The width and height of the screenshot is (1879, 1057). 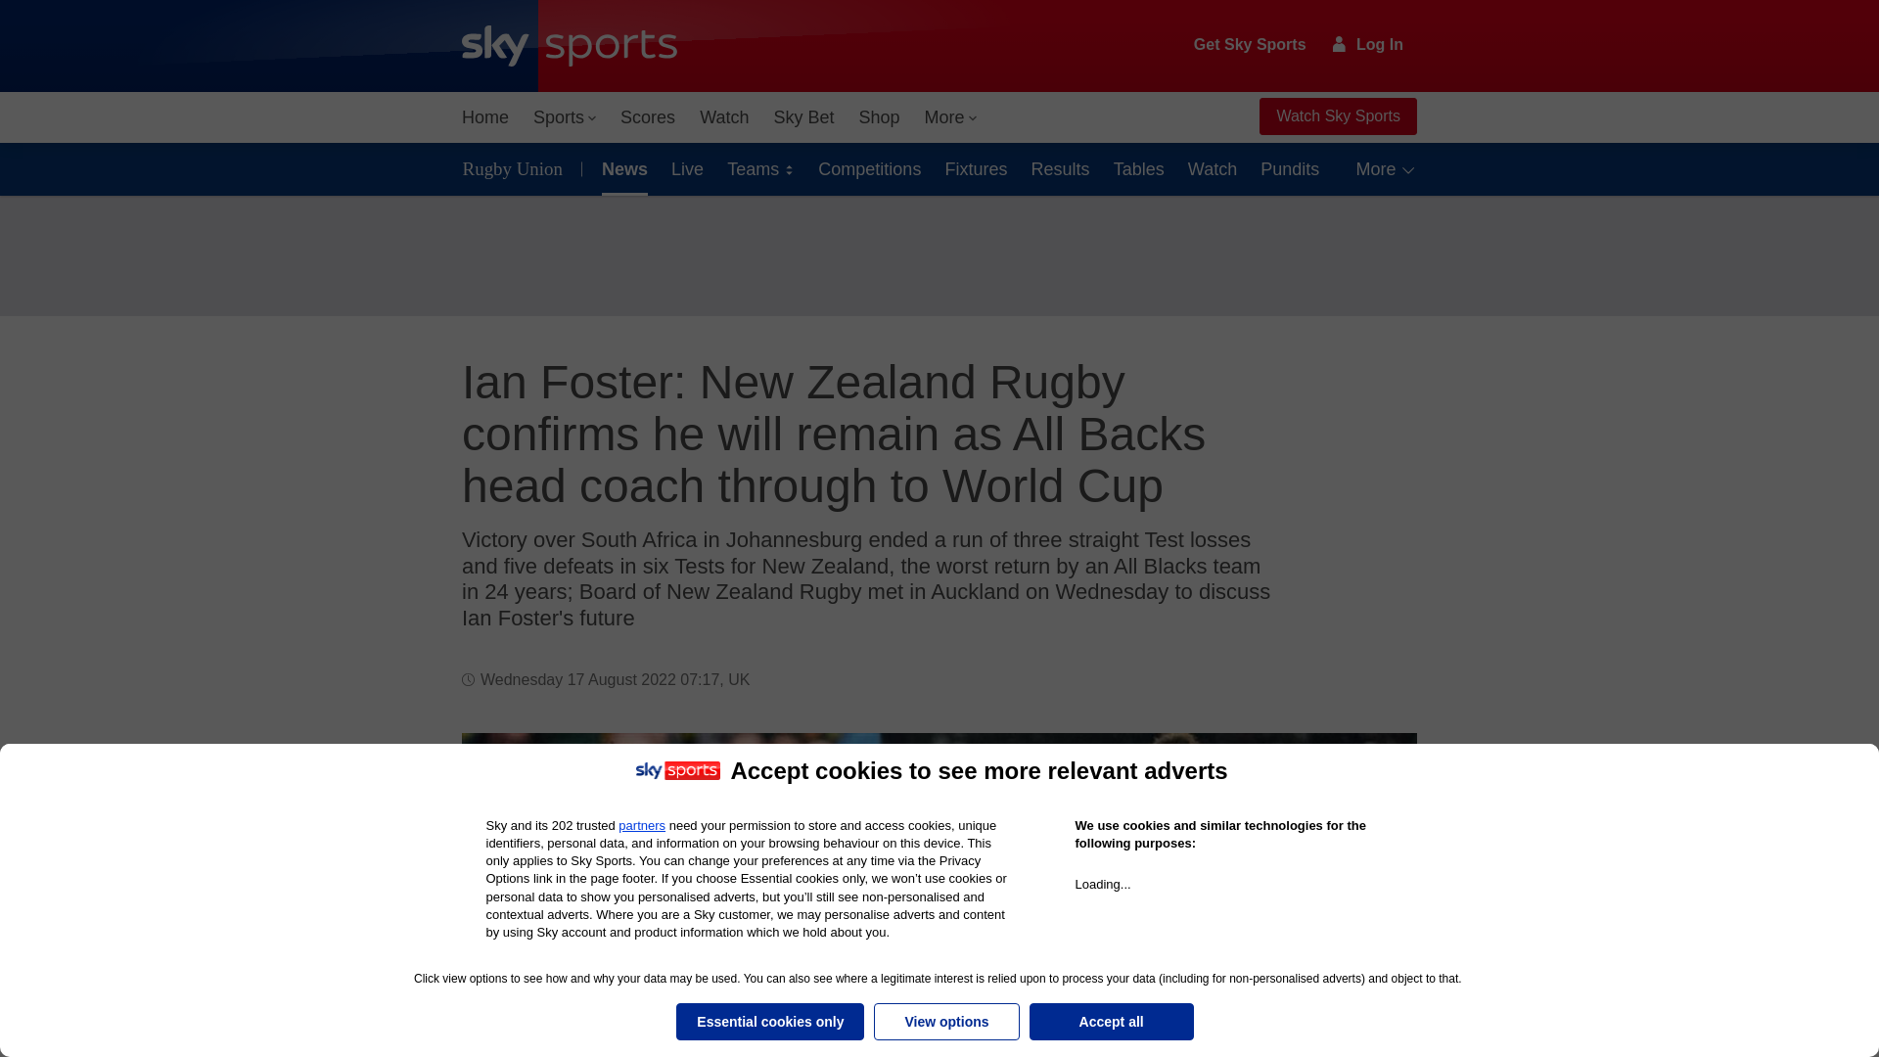 What do you see at coordinates (1368, 44) in the screenshot?
I see `Log In` at bounding box center [1368, 44].